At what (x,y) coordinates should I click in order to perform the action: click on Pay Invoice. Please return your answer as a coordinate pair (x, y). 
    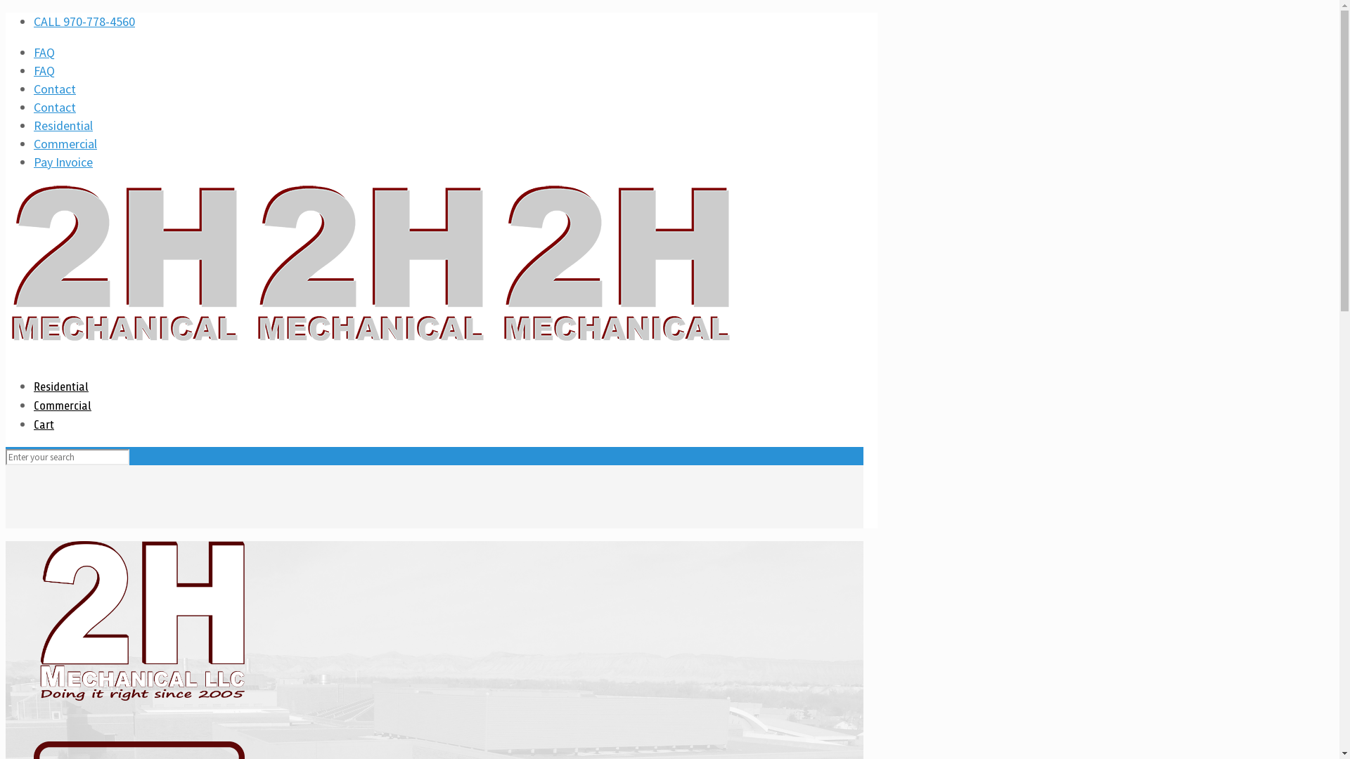
    Looking at the image, I should click on (63, 162).